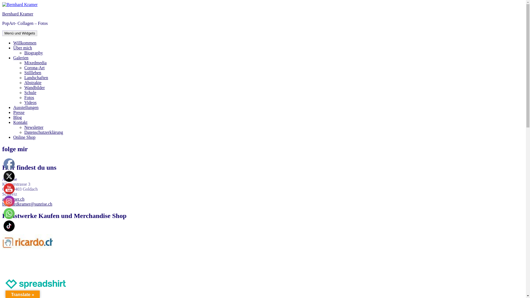  What do you see at coordinates (29, 98) in the screenshot?
I see `Fotos` at bounding box center [29, 98].